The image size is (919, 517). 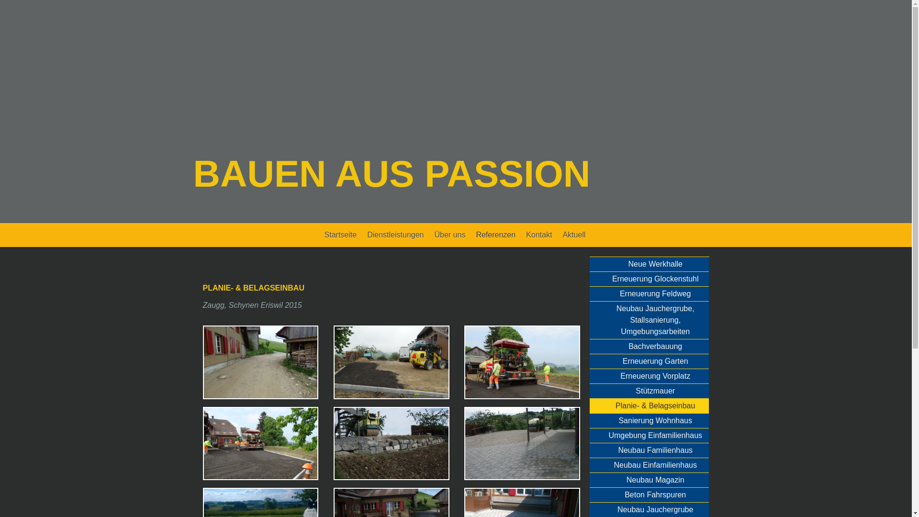 What do you see at coordinates (539, 235) in the screenshot?
I see `Kontakt` at bounding box center [539, 235].